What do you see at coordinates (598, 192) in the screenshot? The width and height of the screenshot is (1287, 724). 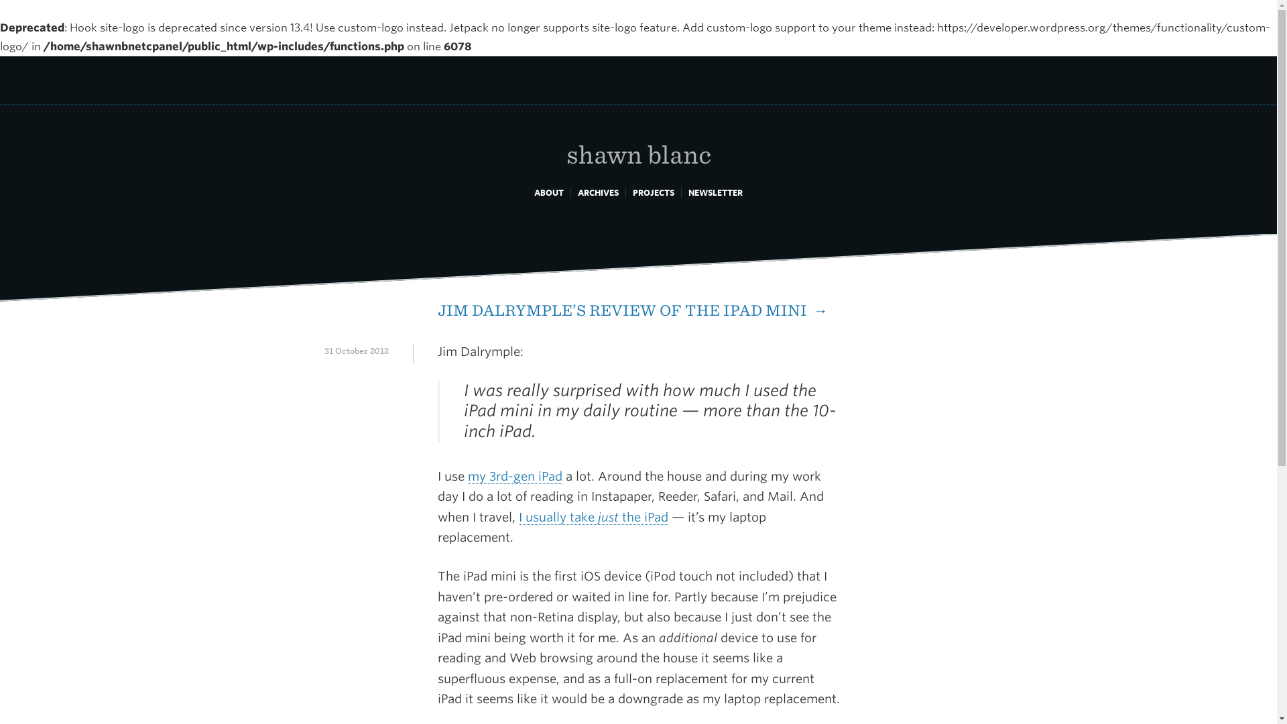 I see `ARCHIVES` at bounding box center [598, 192].